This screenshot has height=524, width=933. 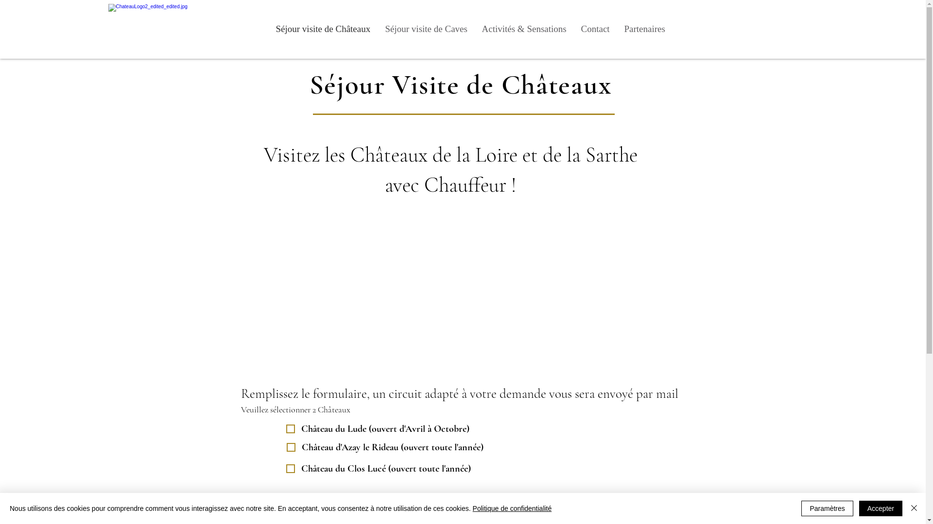 I want to click on Partenaires, so click(x=645, y=29).